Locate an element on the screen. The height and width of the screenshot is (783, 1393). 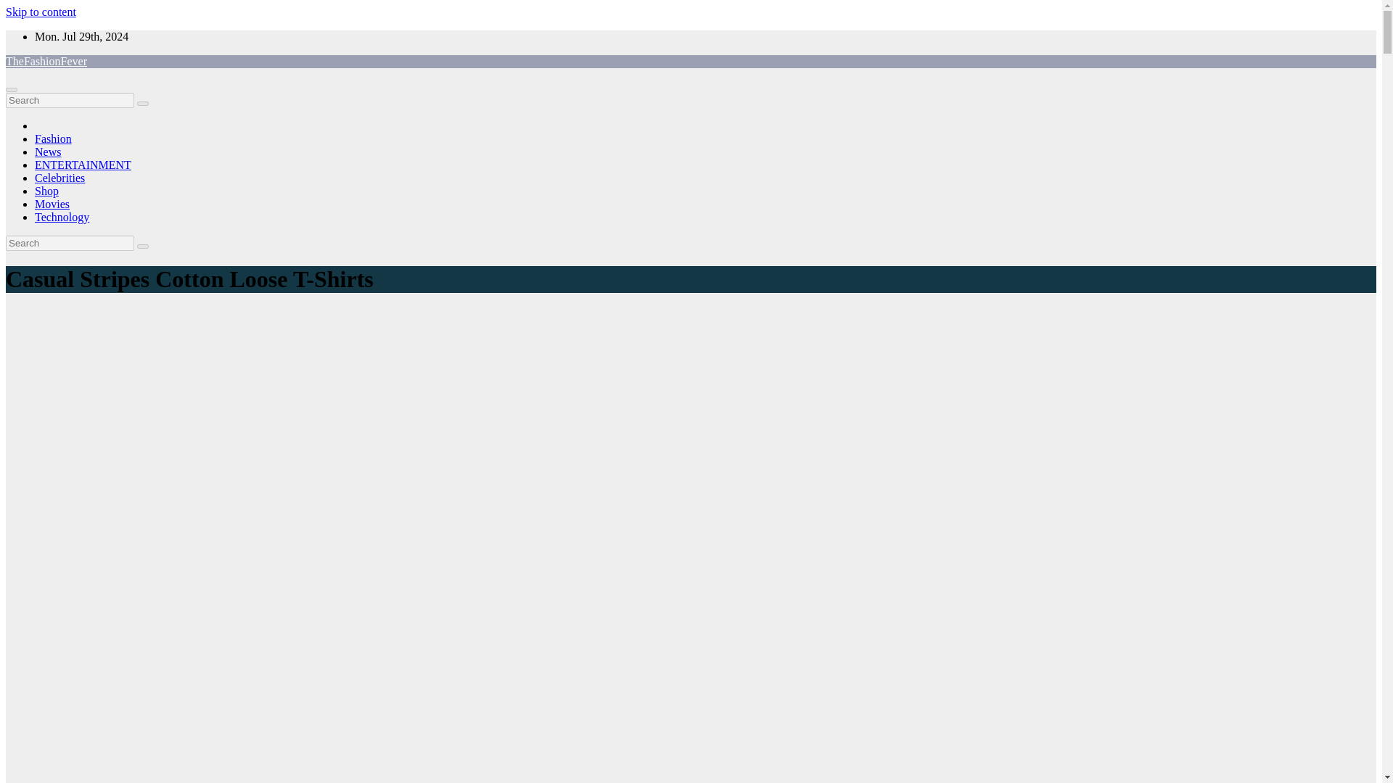
Shop is located at coordinates (46, 191).